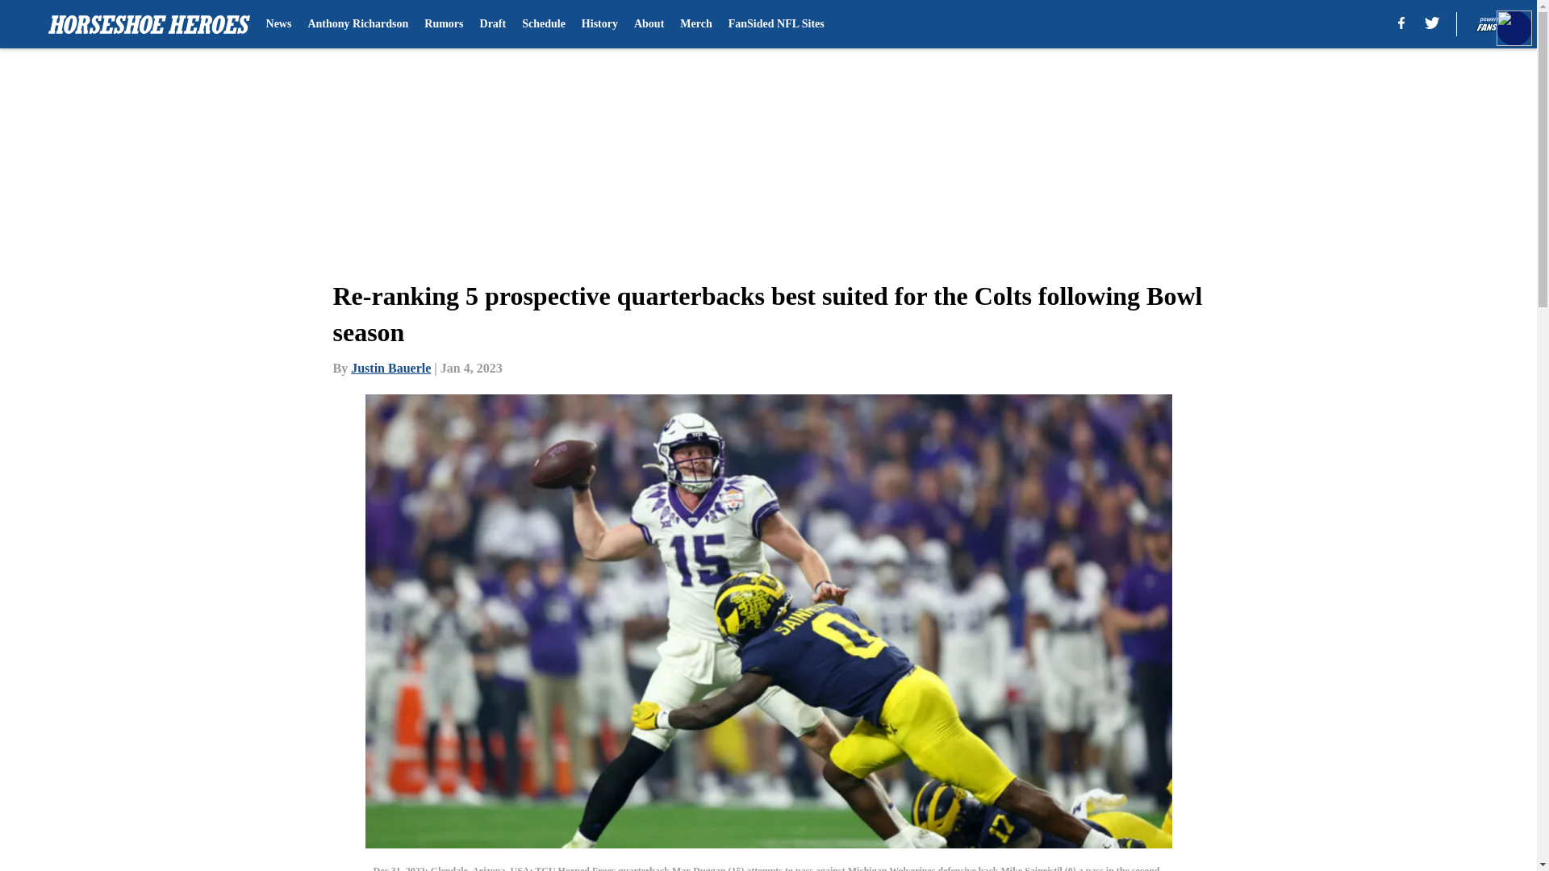 Image resolution: width=1549 pixels, height=871 pixels. I want to click on History, so click(600, 24).